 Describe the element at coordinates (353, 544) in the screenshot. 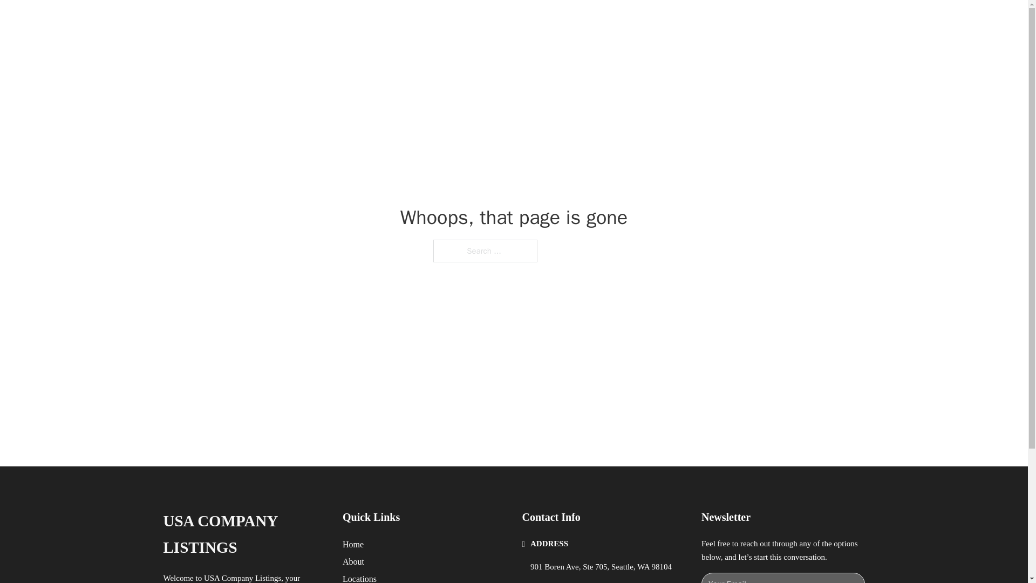

I see `Home` at that location.